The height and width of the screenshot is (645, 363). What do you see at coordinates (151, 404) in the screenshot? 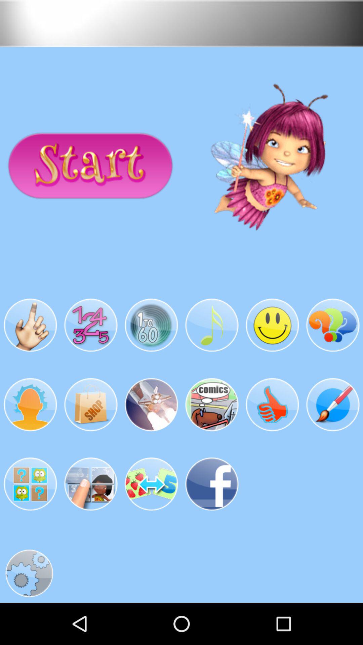
I see `click on the 3rd image from left in the second row of symbols below start` at bounding box center [151, 404].